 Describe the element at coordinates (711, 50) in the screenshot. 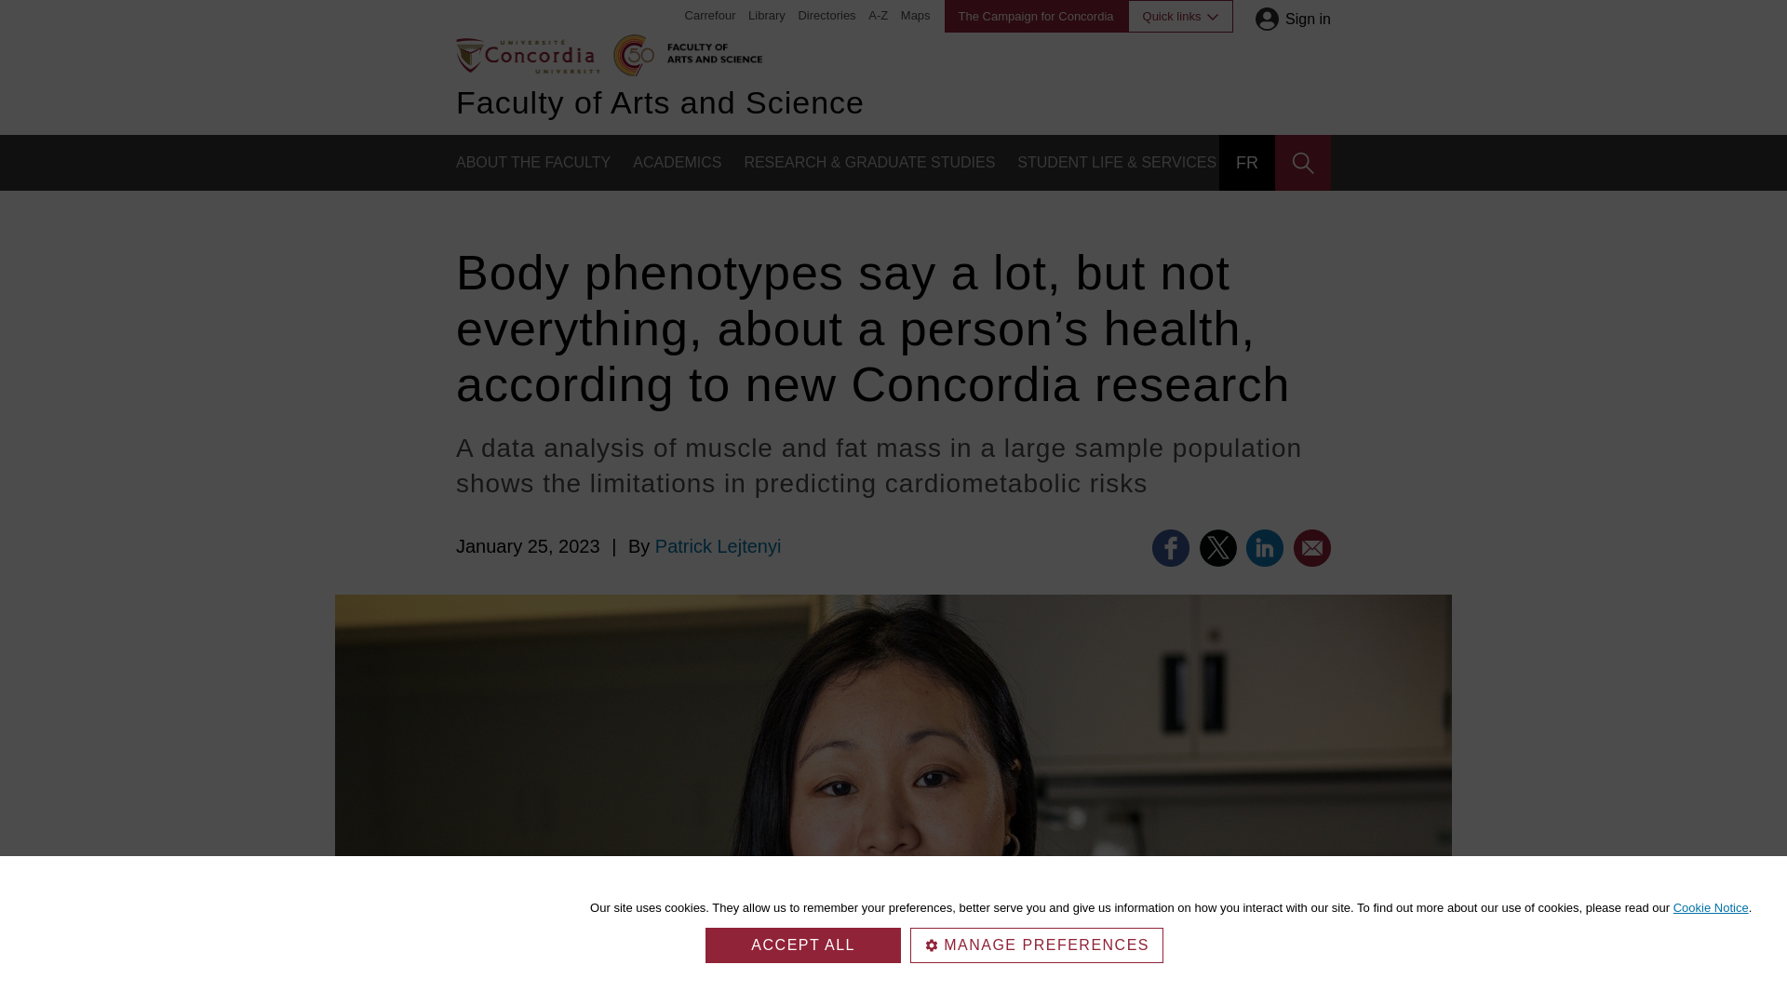

I see `Faculty of Arts and Science` at that location.